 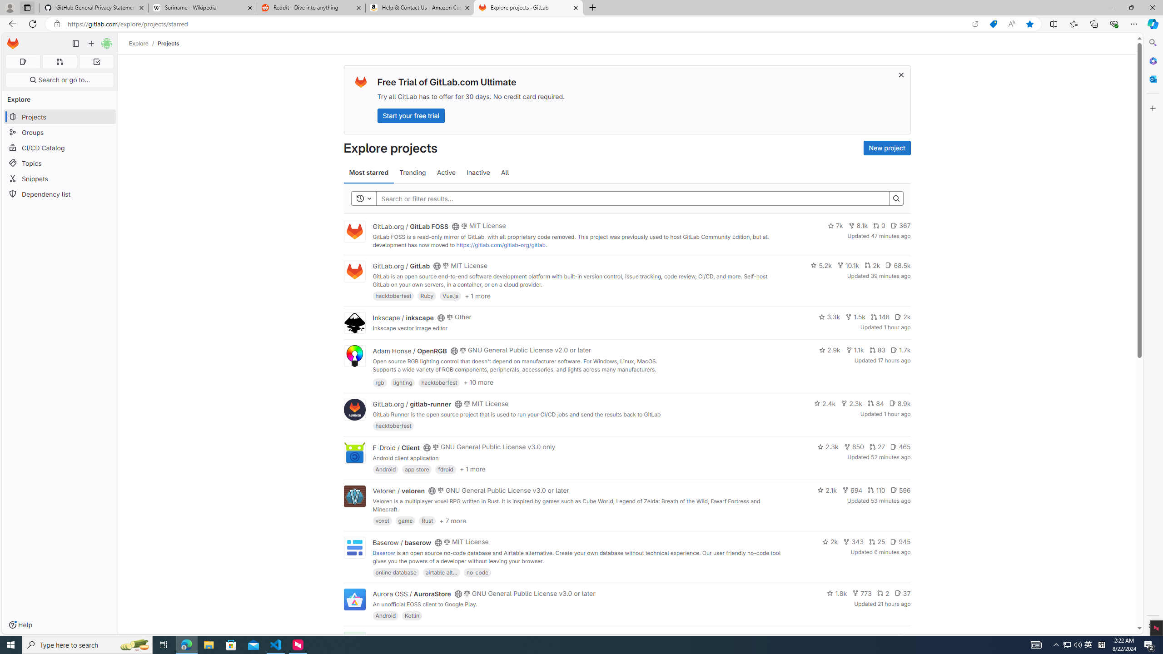 What do you see at coordinates (900, 447) in the screenshot?
I see `465` at bounding box center [900, 447].